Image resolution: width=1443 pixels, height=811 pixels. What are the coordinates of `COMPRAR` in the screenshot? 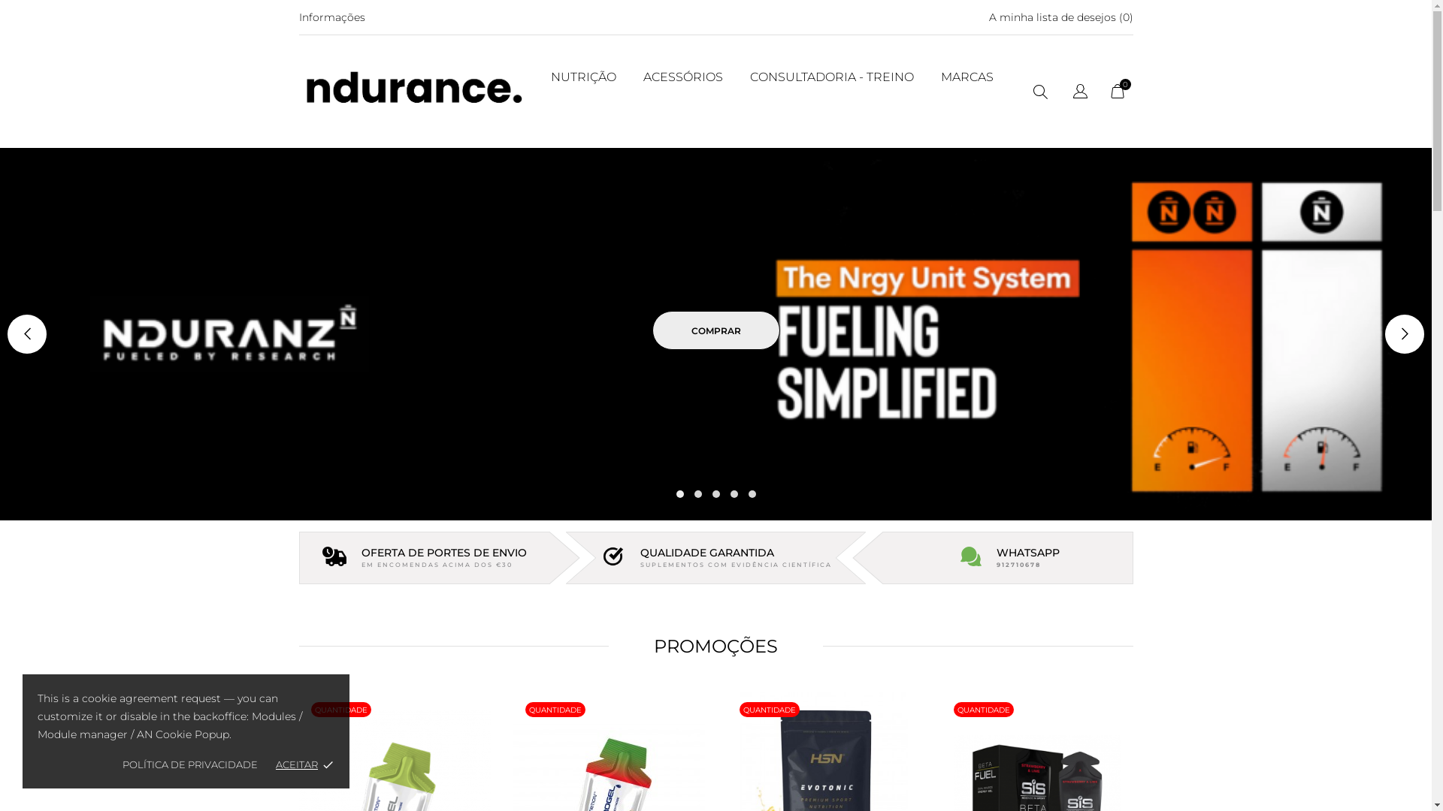 It's located at (715, 334).